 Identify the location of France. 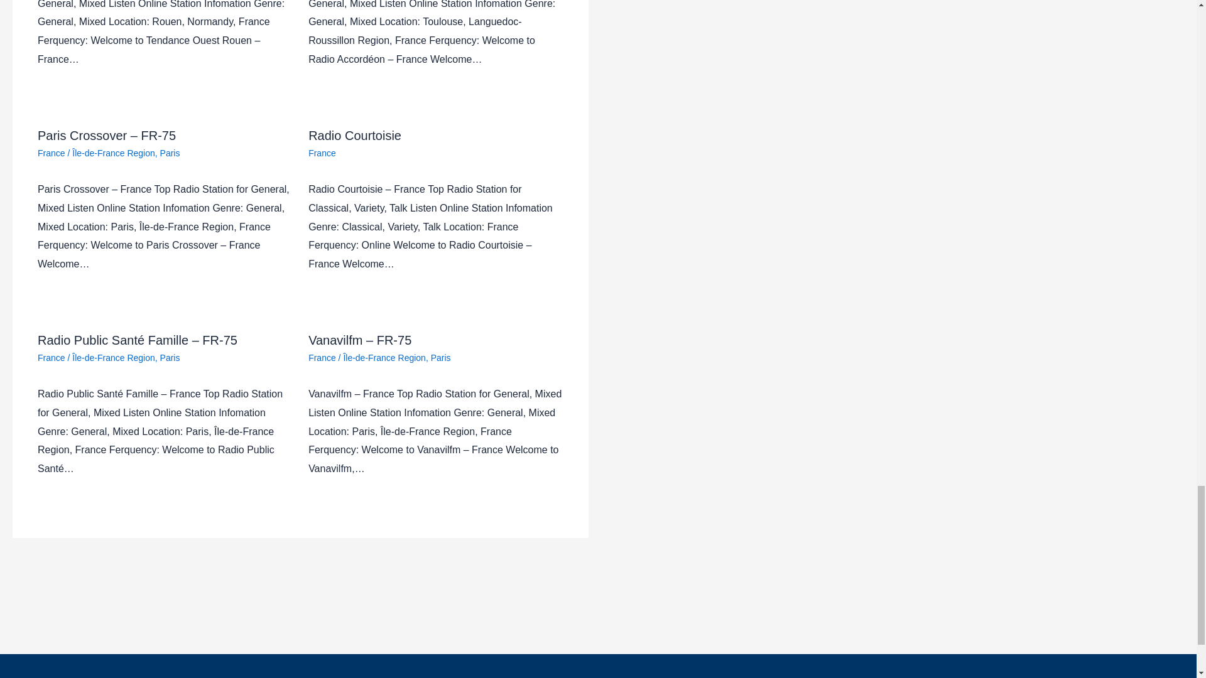
(51, 153).